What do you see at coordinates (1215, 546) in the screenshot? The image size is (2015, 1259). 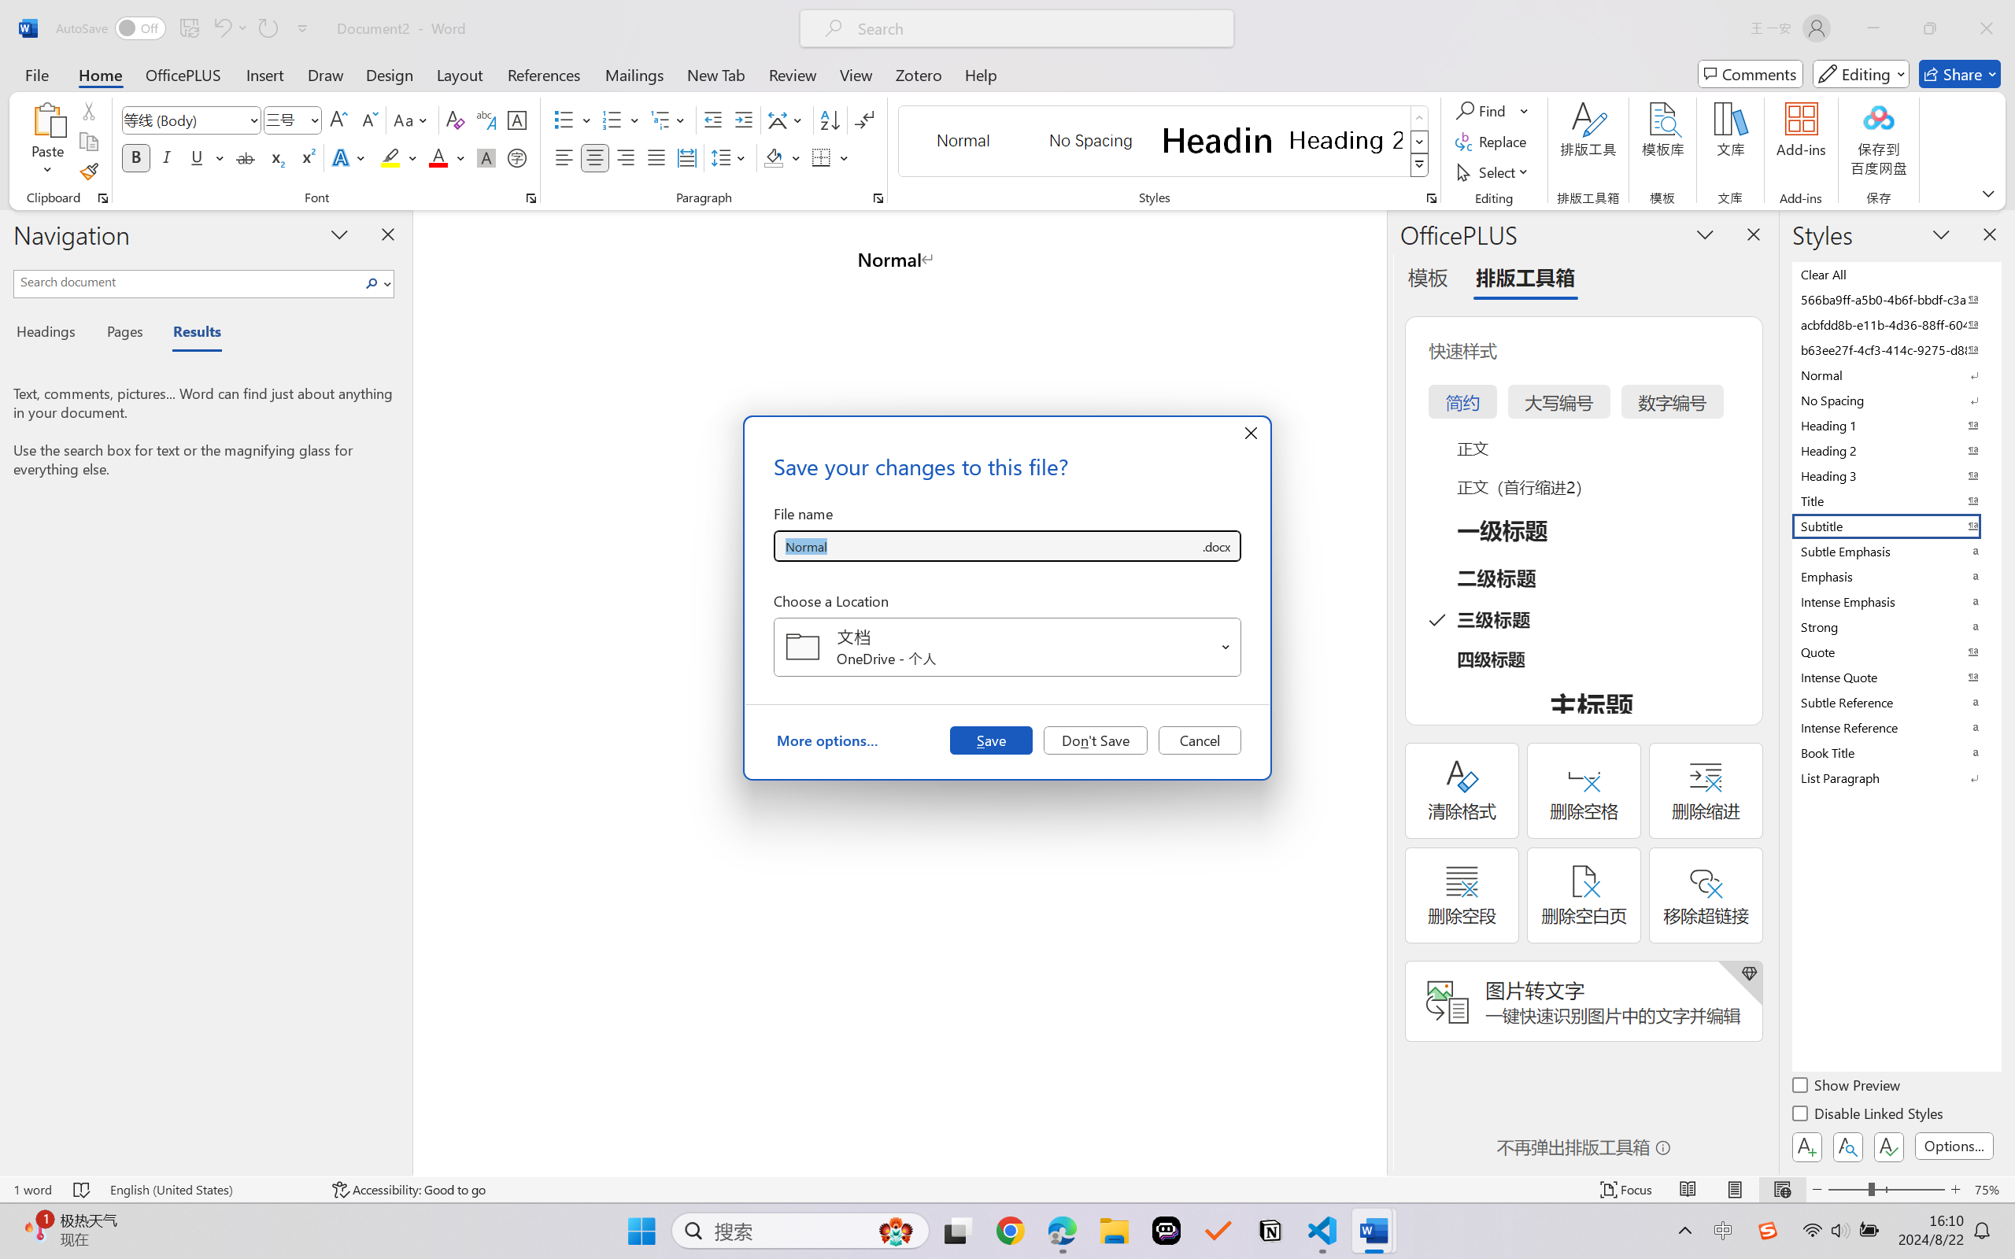 I see `Save as type` at bounding box center [1215, 546].